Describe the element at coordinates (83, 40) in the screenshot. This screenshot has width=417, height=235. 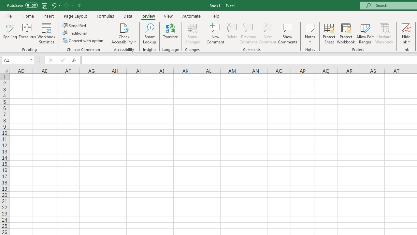
I see `Convert with option` at that location.